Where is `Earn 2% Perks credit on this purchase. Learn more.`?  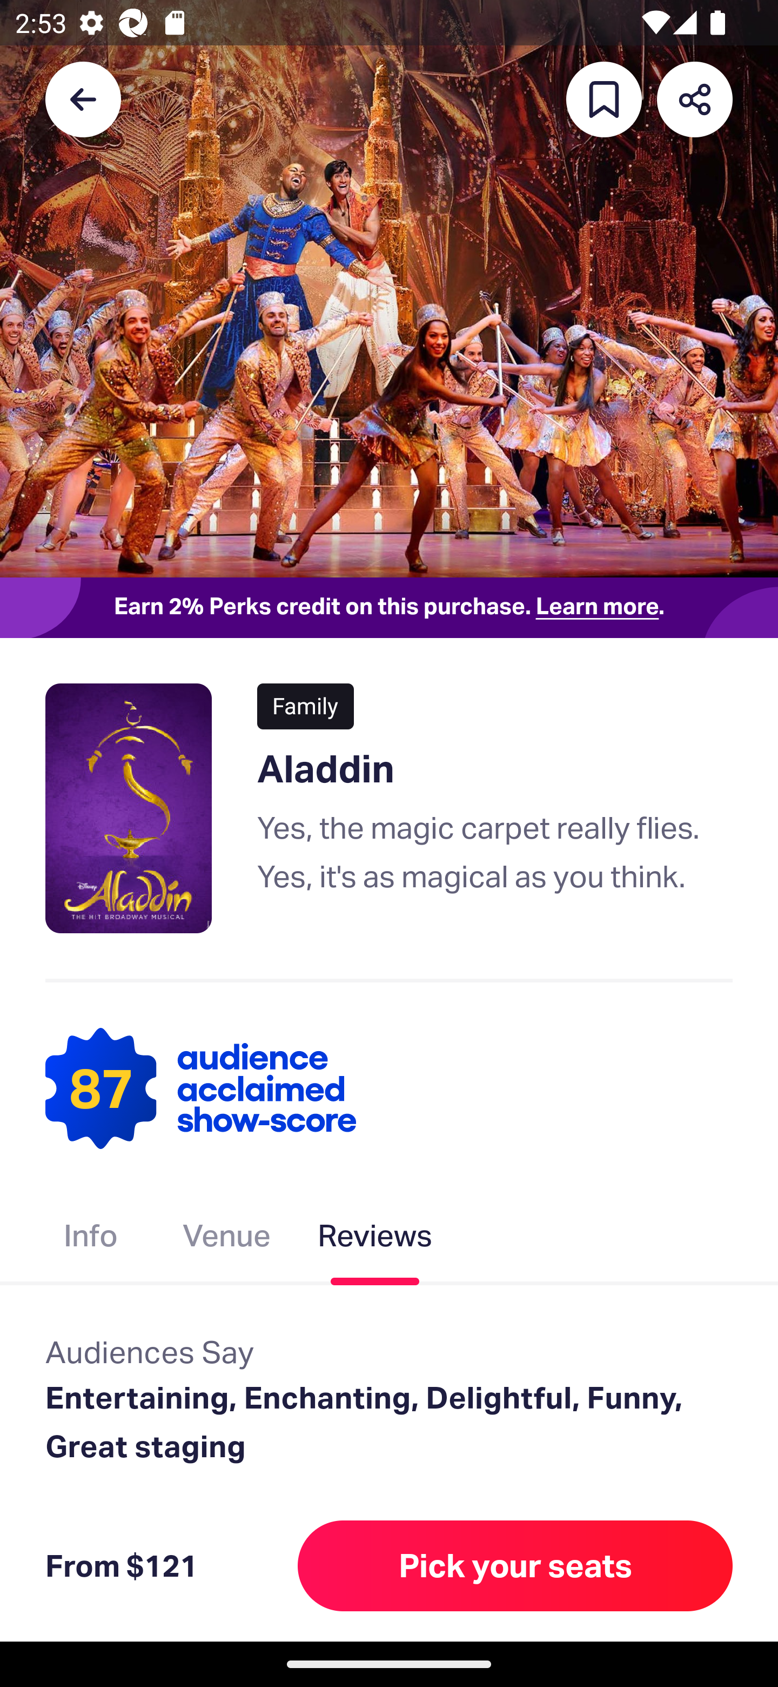
Earn 2% Perks credit on this purchase. Learn more. is located at coordinates (389, 607).